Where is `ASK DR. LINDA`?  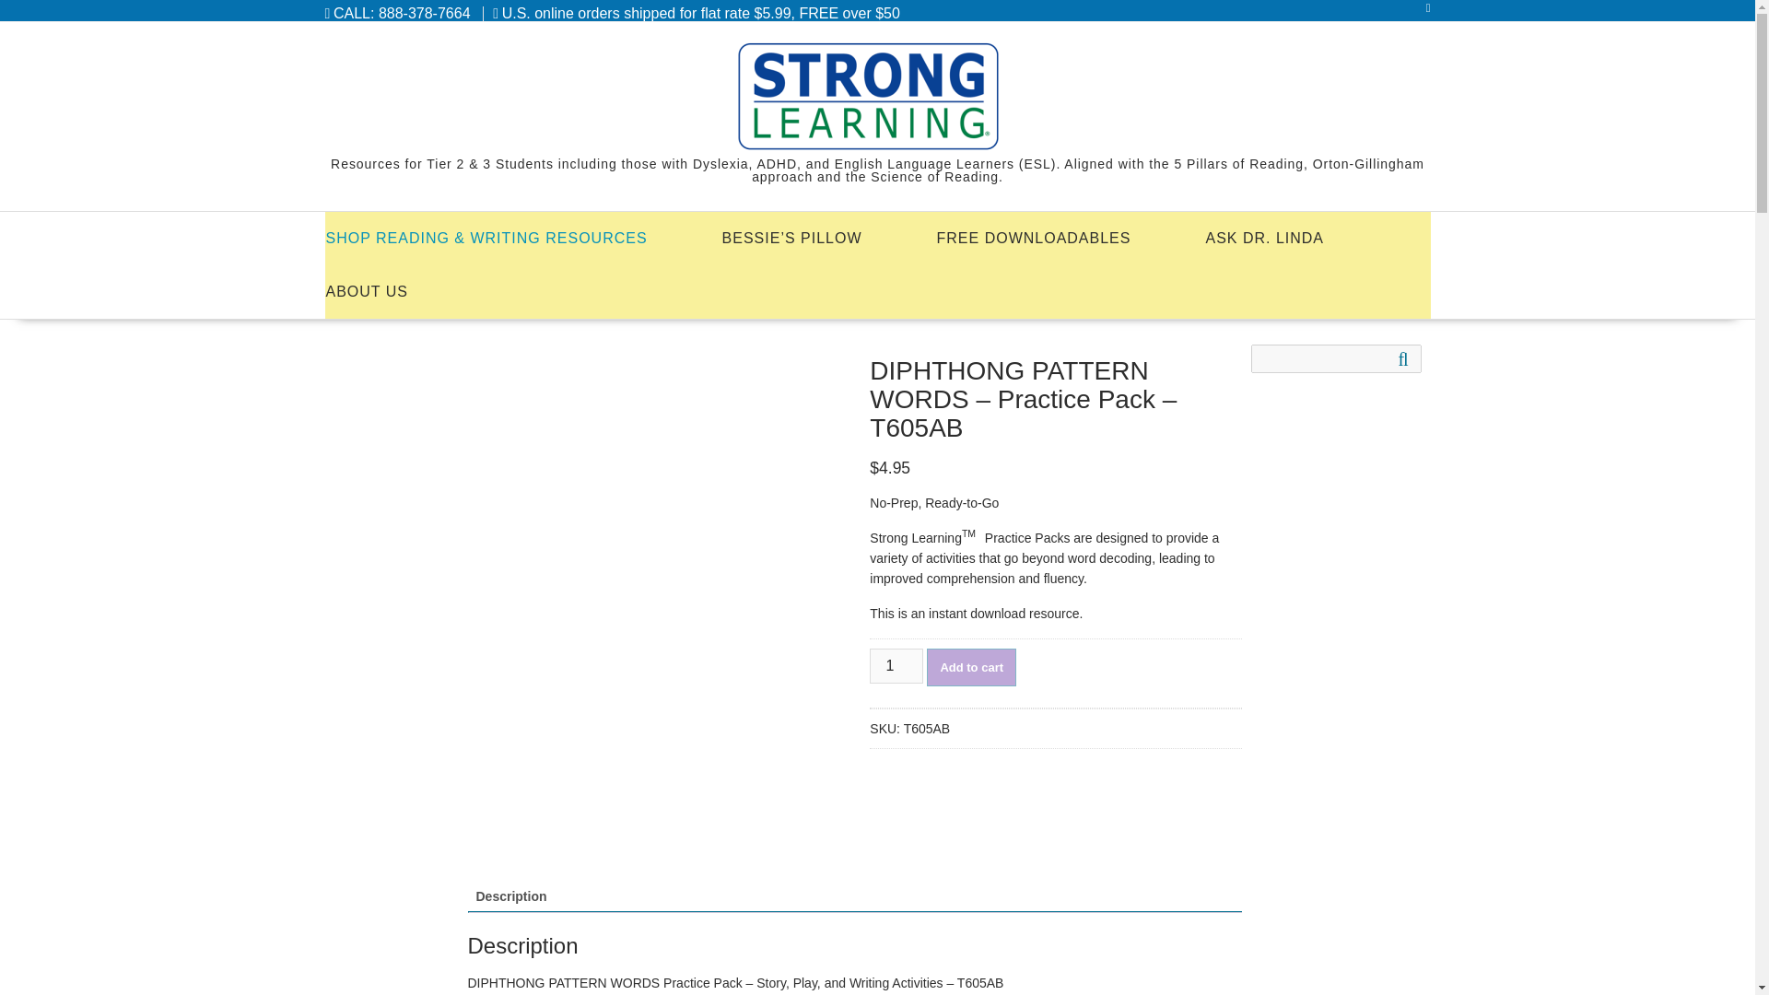
ASK DR. LINDA is located at coordinates (1264, 239).